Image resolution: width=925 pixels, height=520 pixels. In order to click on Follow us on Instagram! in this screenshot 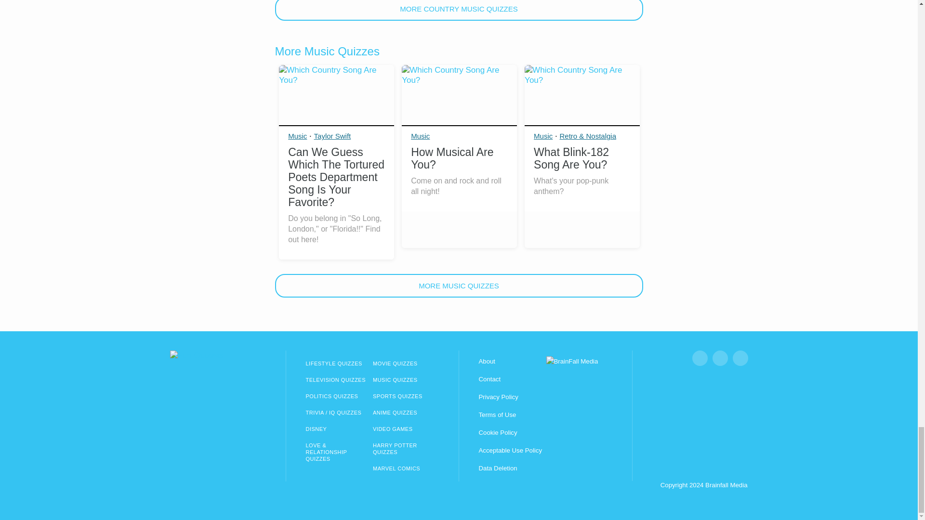, I will do `click(720, 358)`.